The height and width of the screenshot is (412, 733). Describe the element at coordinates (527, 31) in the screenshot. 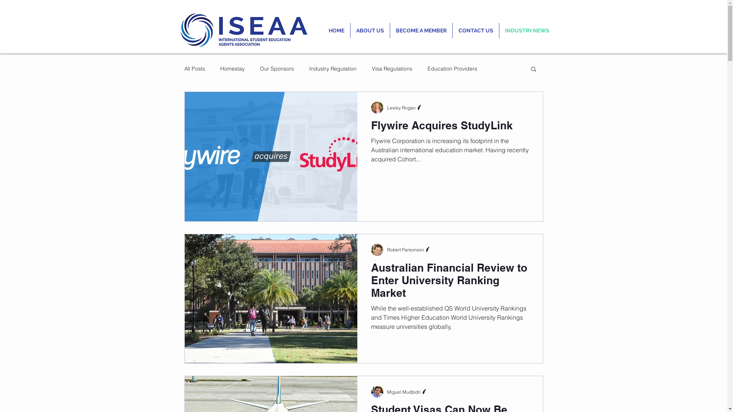

I see `INDUSTRY NEWS` at that location.